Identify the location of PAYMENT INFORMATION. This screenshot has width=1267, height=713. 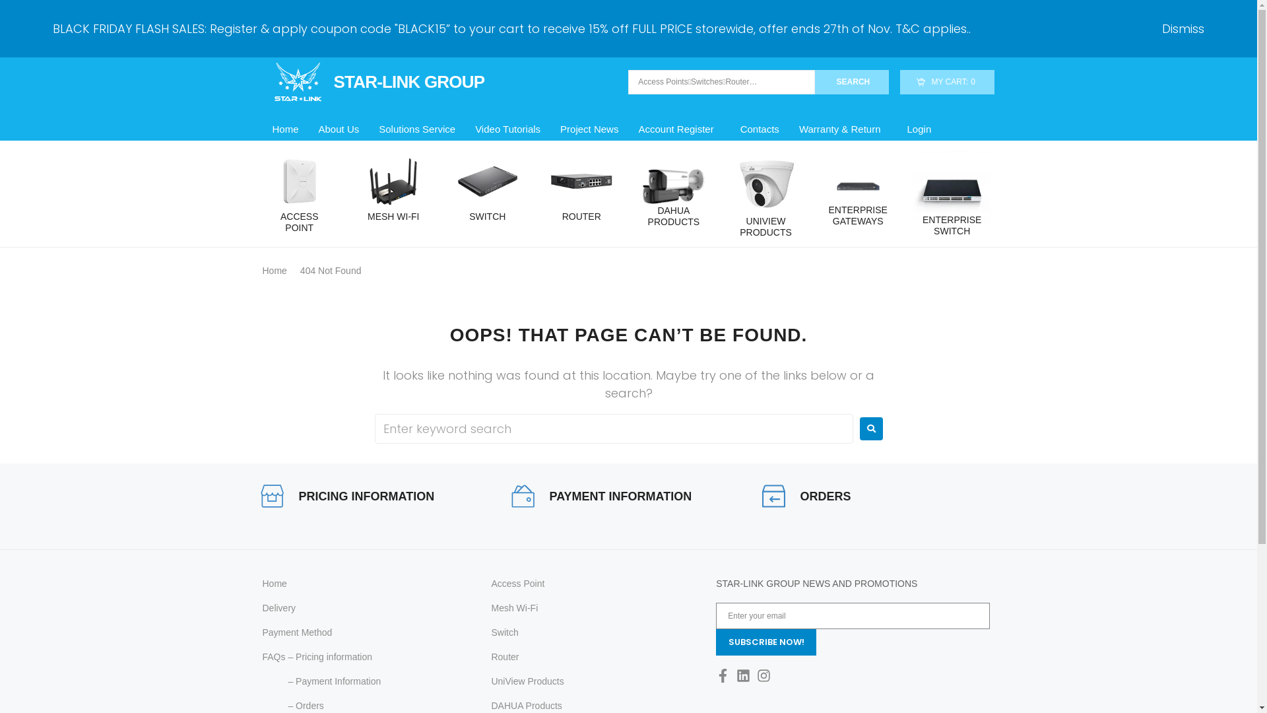
(620, 496).